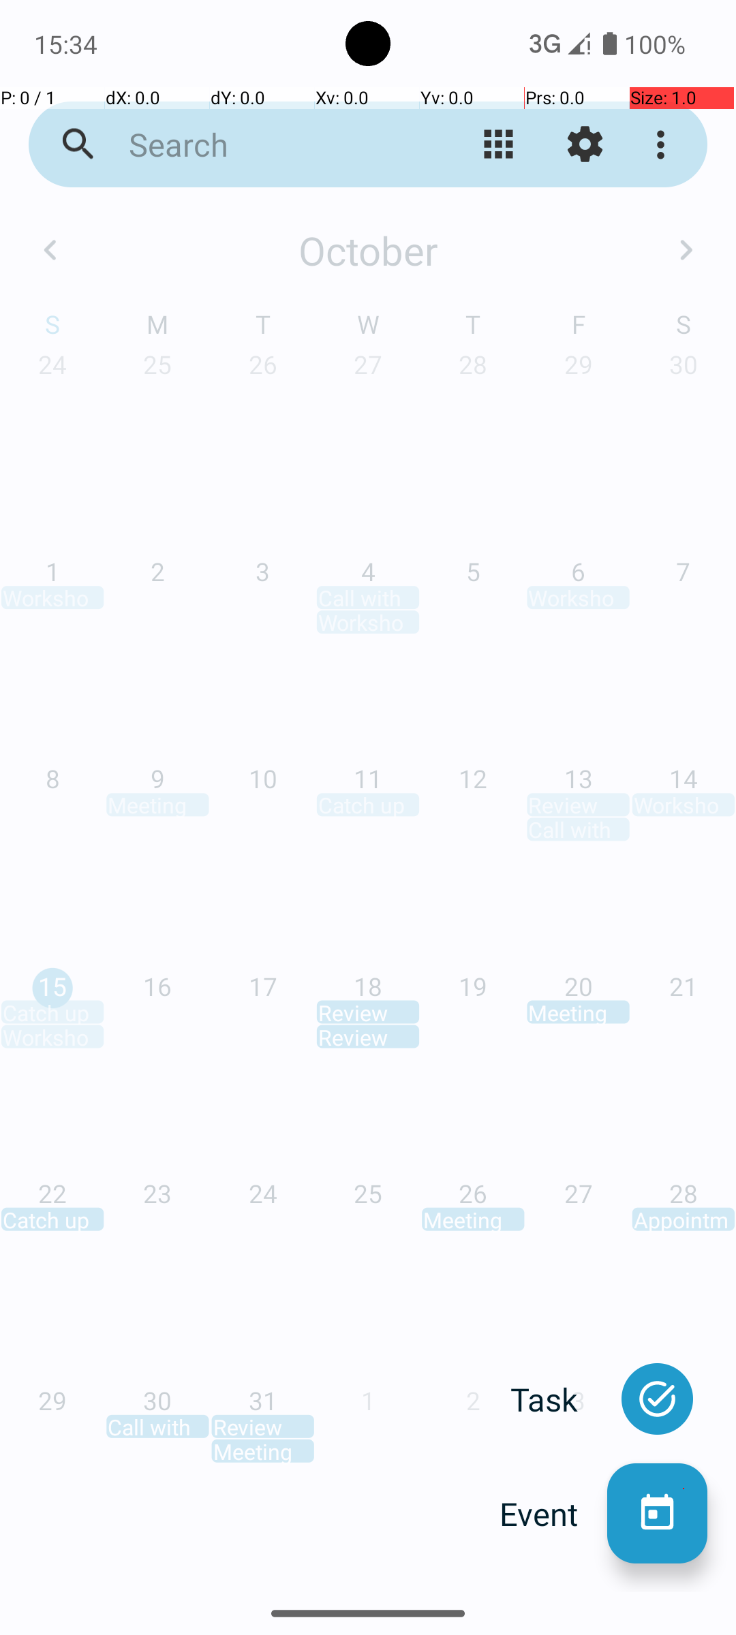  I want to click on Task, so click(559, 1399).